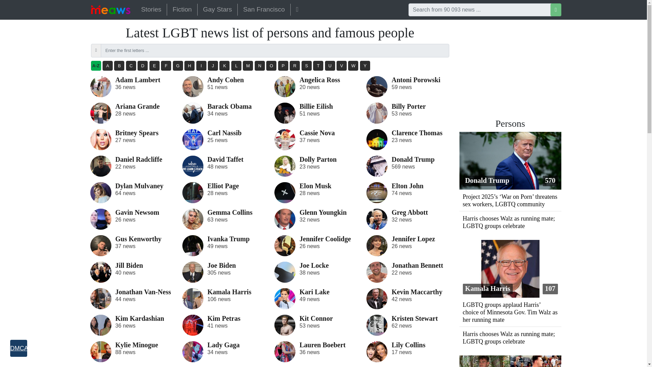  What do you see at coordinates (151, 10) in the screenshot?
I see `Stories` at bounding box center [151, 10].